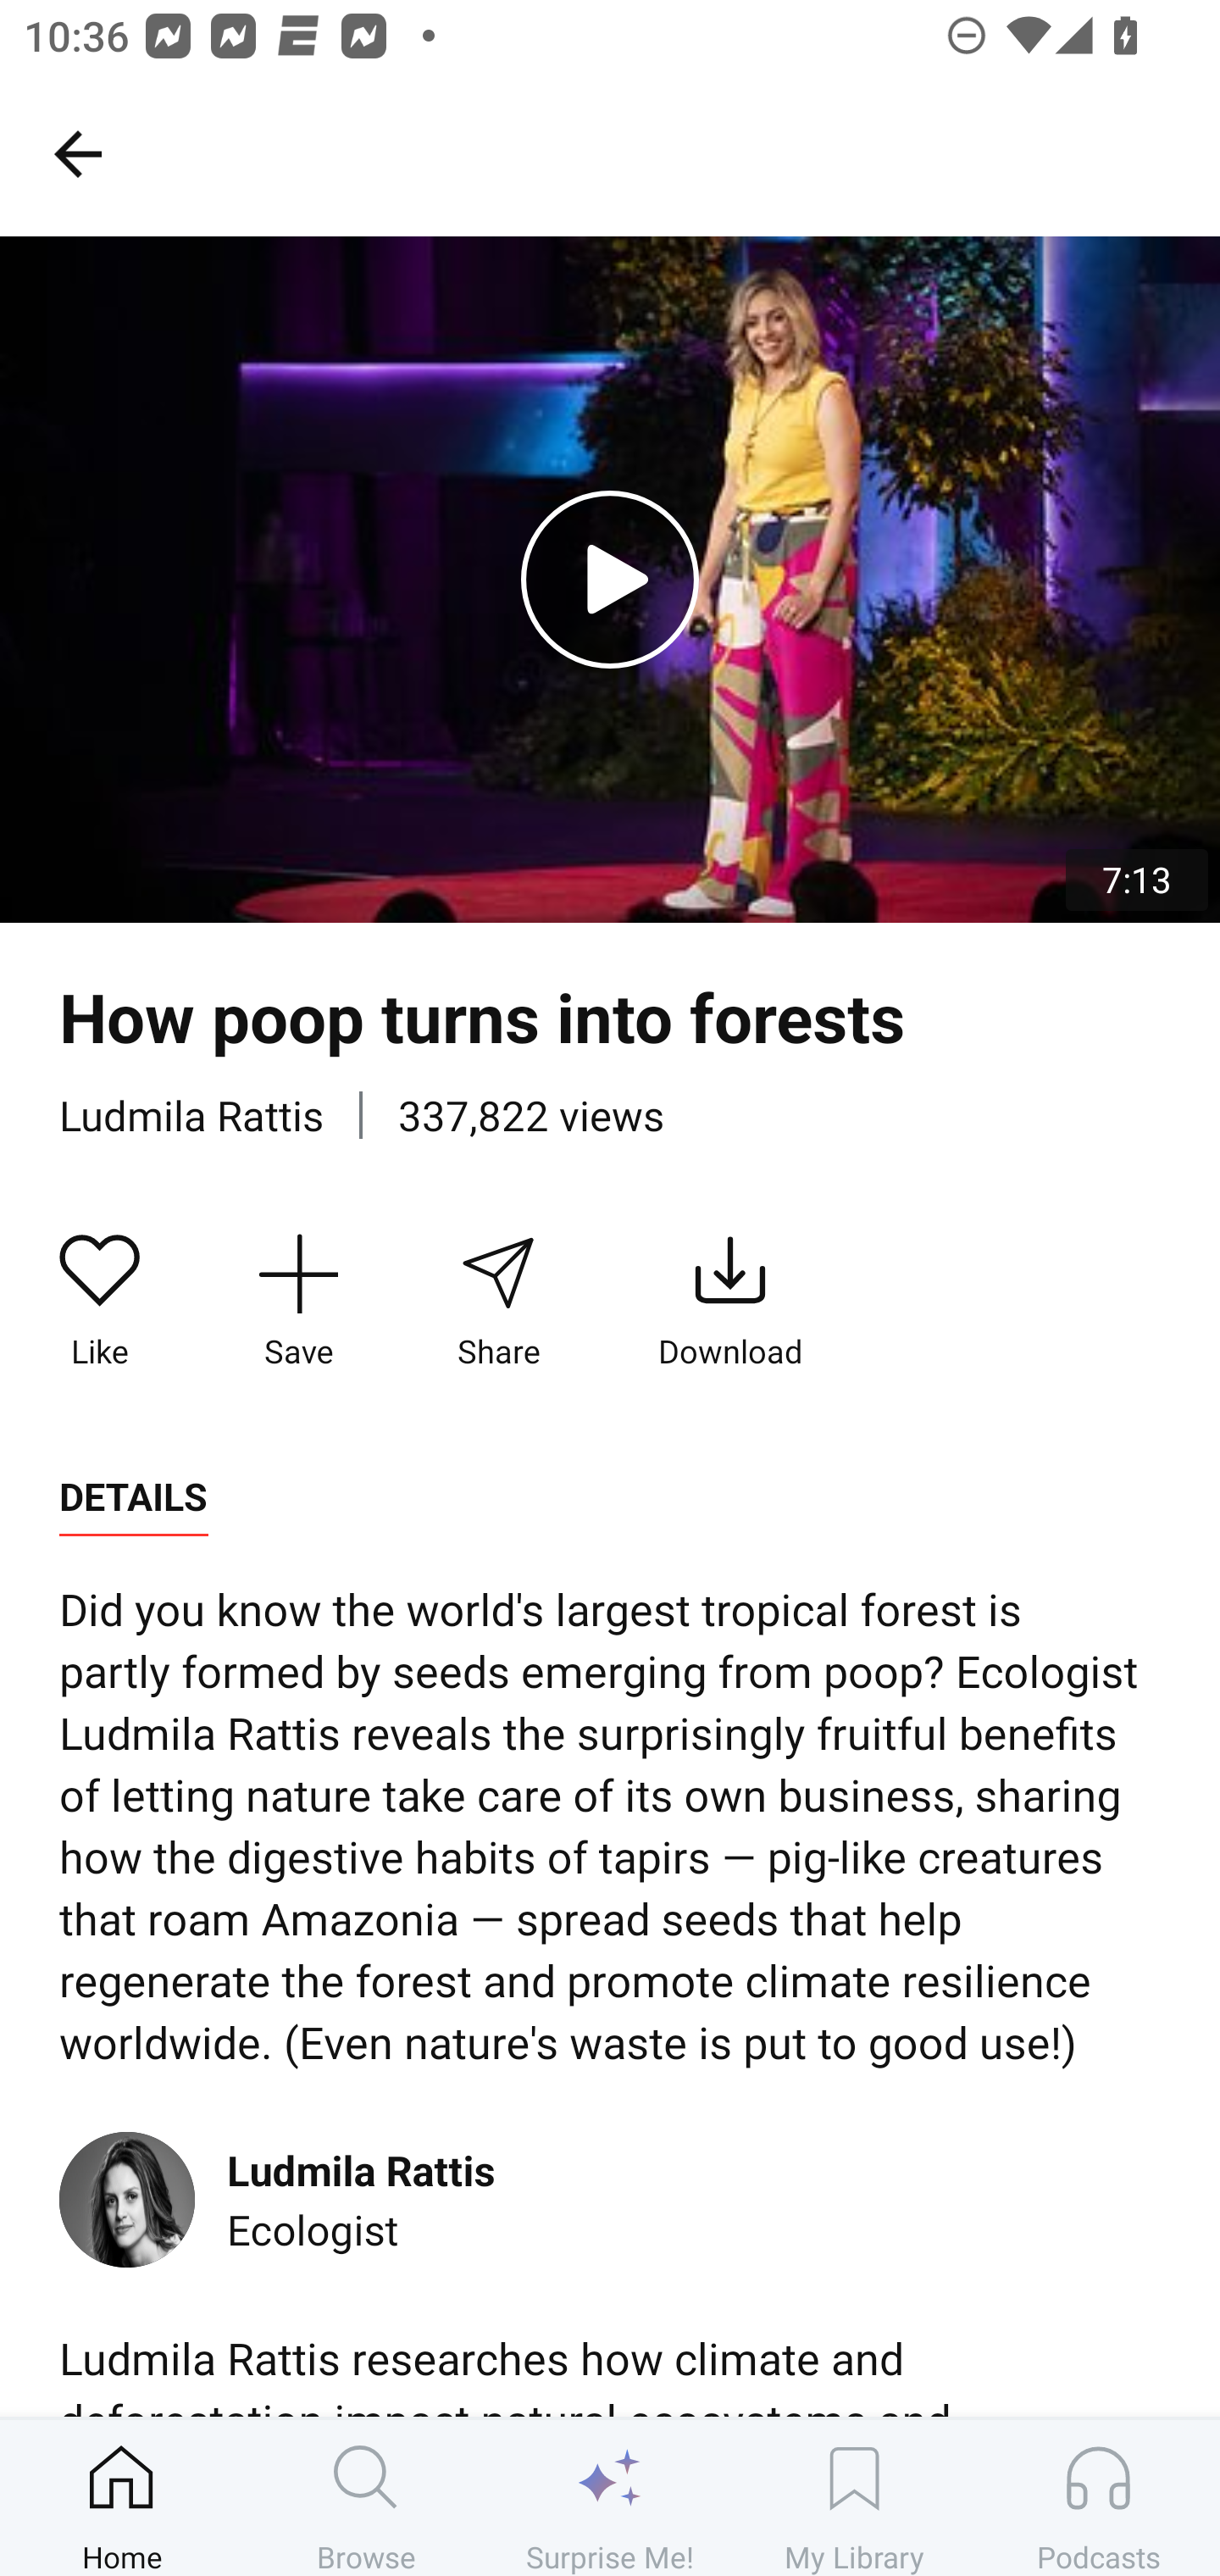 Image resolution: width=1220 pixels, height=2576 pixels. I want to click on Download, so click(730, 1303).